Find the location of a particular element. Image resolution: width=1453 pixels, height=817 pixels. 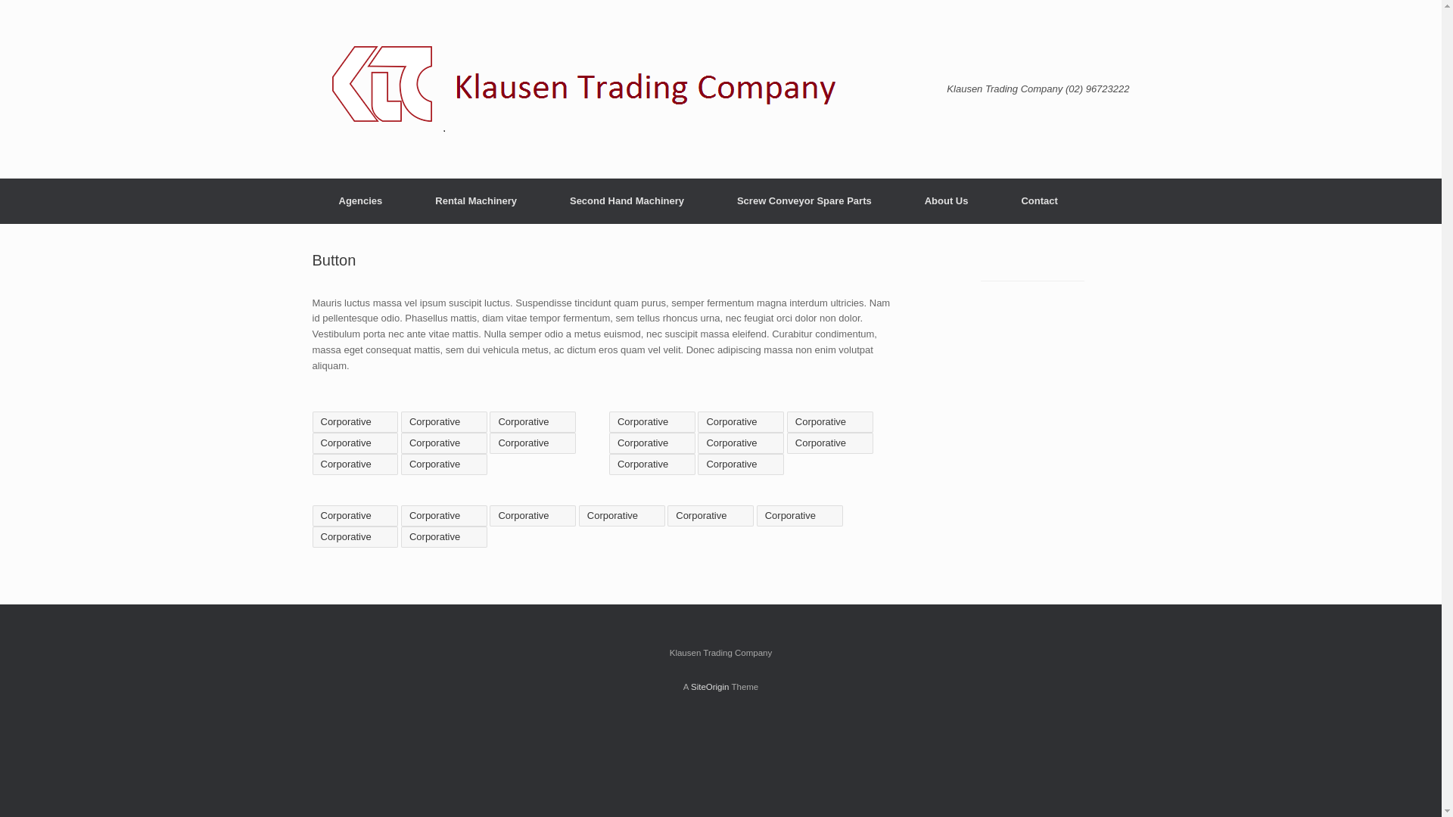

Corporative is located at coordinates (444, 516).